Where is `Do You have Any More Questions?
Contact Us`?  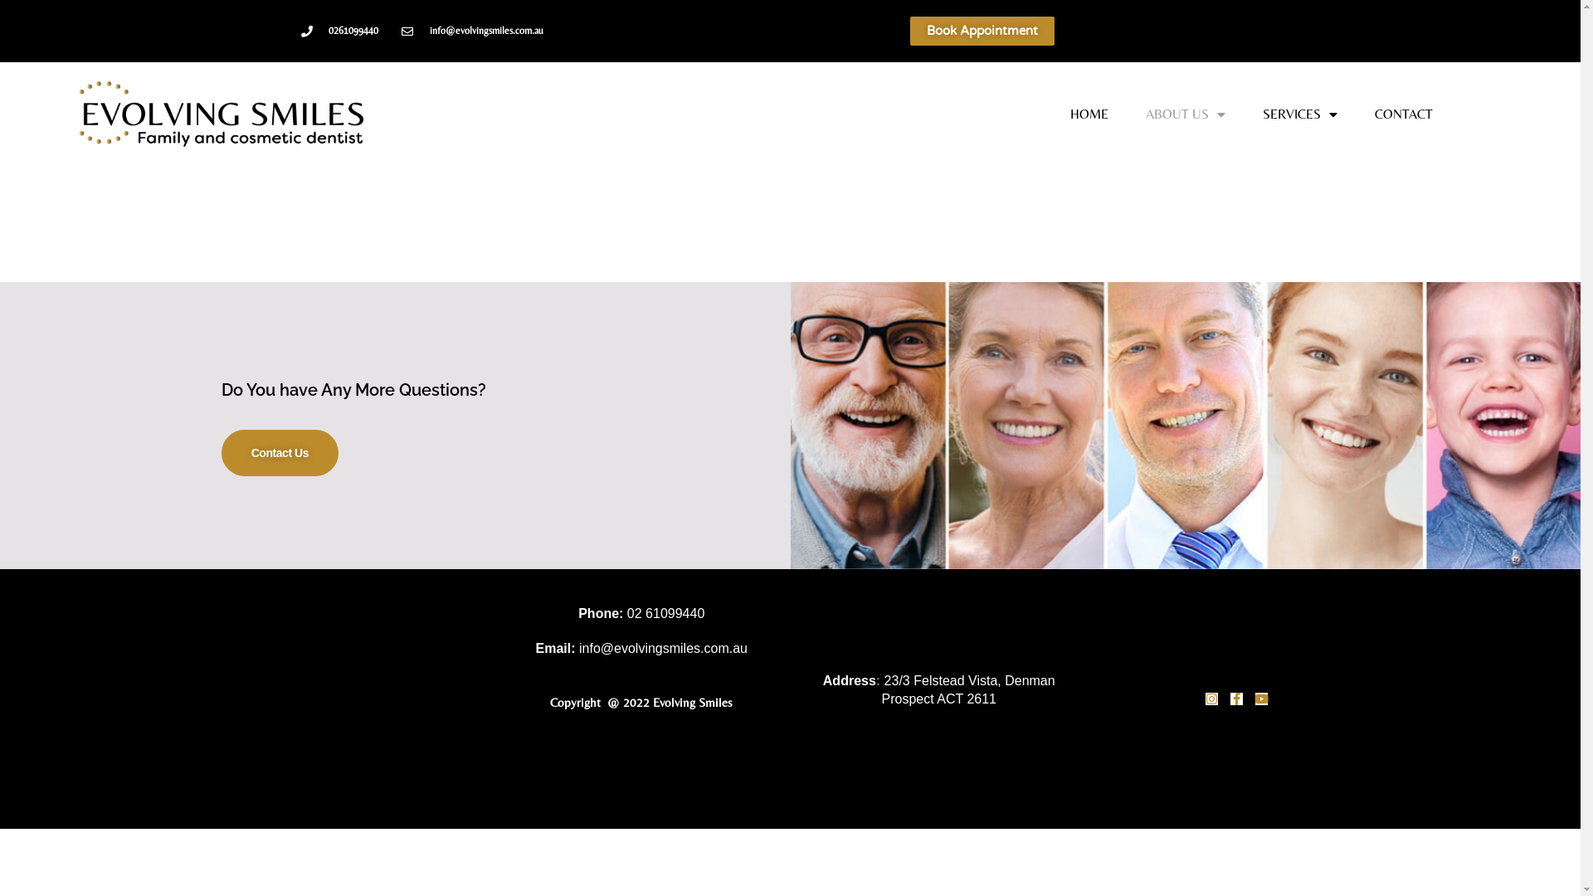 Do You have Any More Questions?
Contact Us is located at coordinates (790, 426).